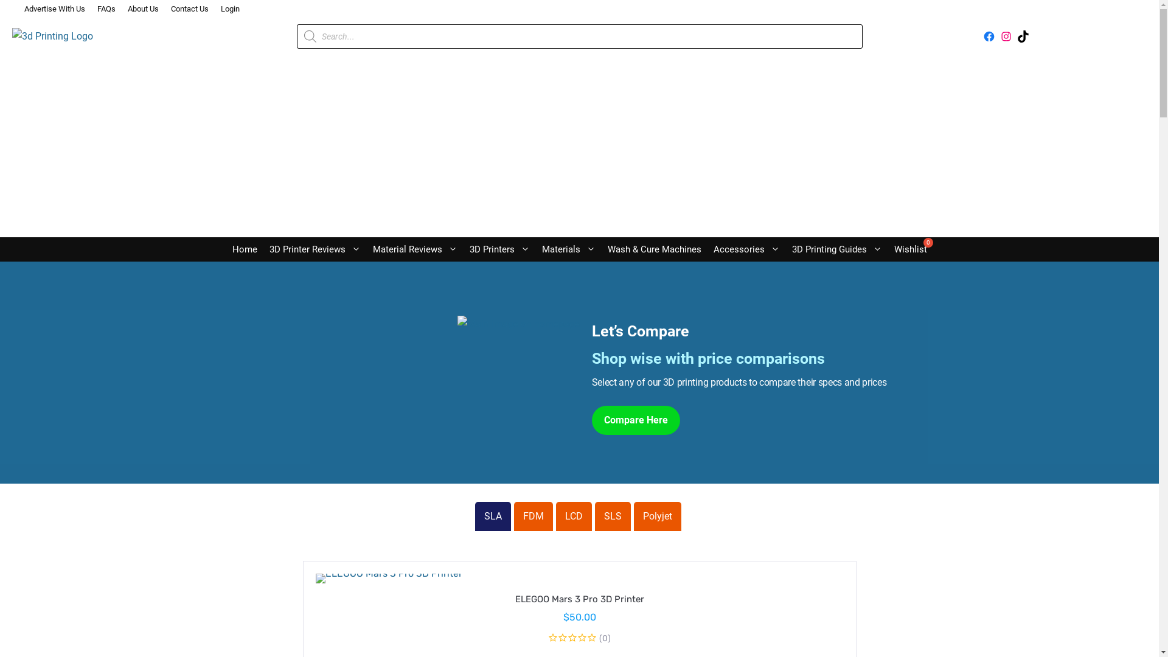 The height and width of the screenshot is (657, 1168). What do you see at coordinates (568, 249) in the screenshot?
I see `Materials` at bounding box center [568, 249].